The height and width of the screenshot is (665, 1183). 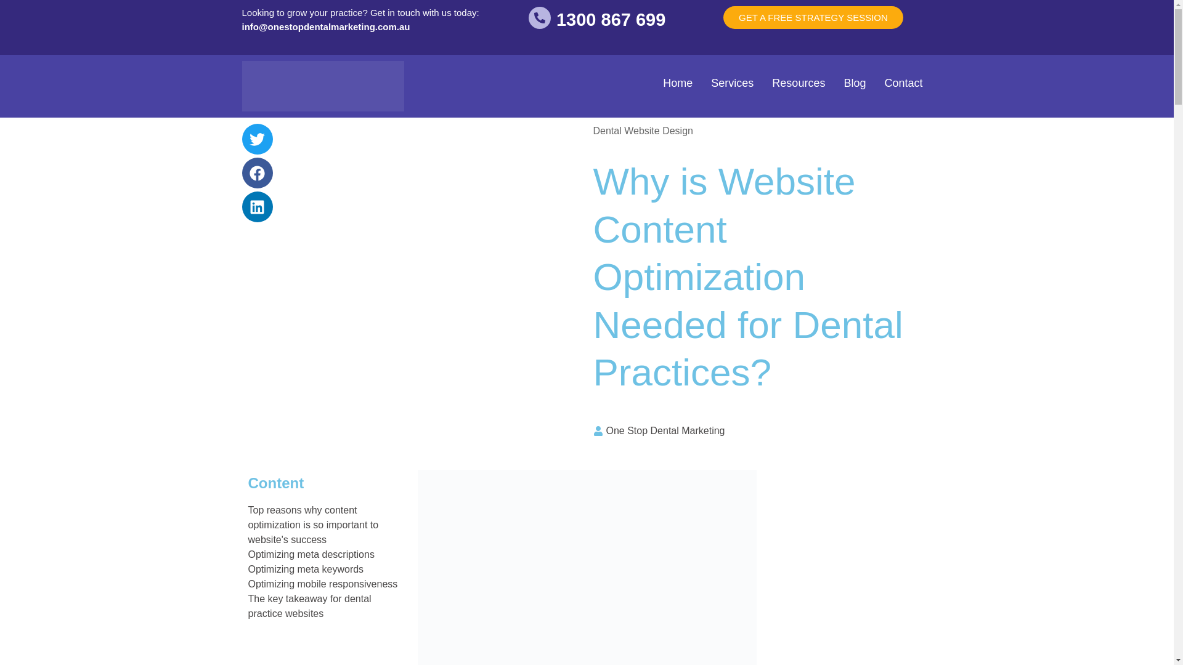 What do you see at coordinates (732, 83) in the screenshot?
I see `Services` at bounding box center [732, 83].